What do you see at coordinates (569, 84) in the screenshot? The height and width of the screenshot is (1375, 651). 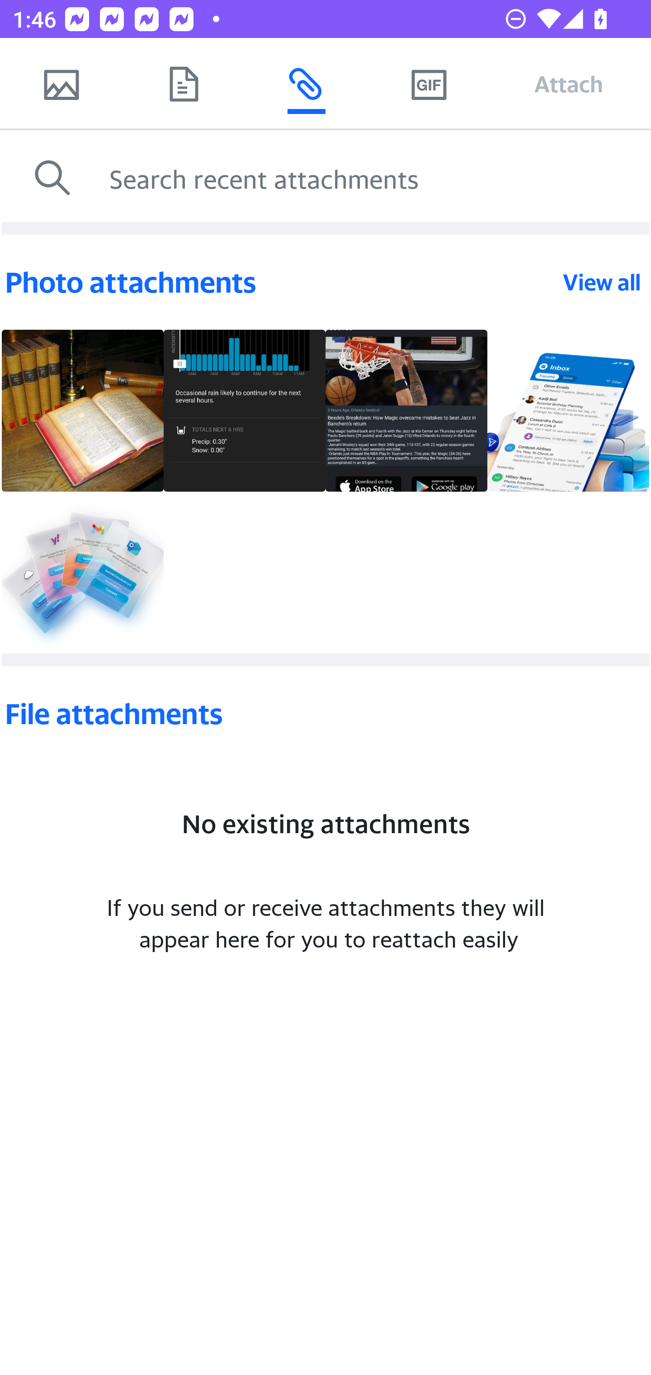 I see `Attach` at bounding box center [569, 84].